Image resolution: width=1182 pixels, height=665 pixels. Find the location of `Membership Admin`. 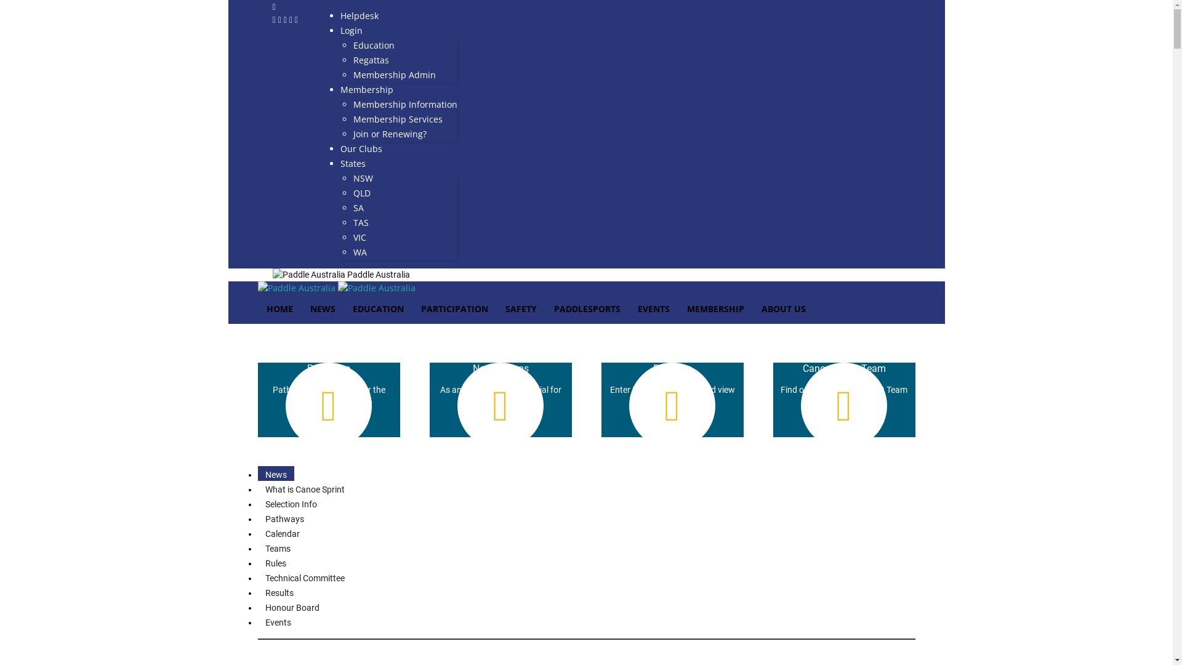

Membership Admin is located at coordinates (395, 75).